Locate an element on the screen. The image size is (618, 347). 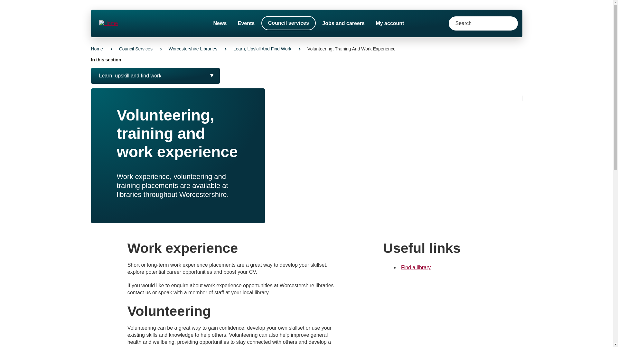
Council services is located at coordinates (288, 23).